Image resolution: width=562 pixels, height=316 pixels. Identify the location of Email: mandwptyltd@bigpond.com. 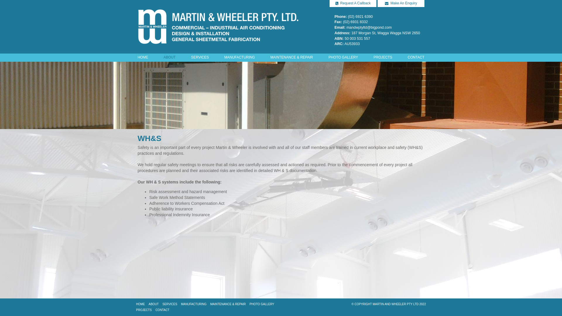
(363, 28).